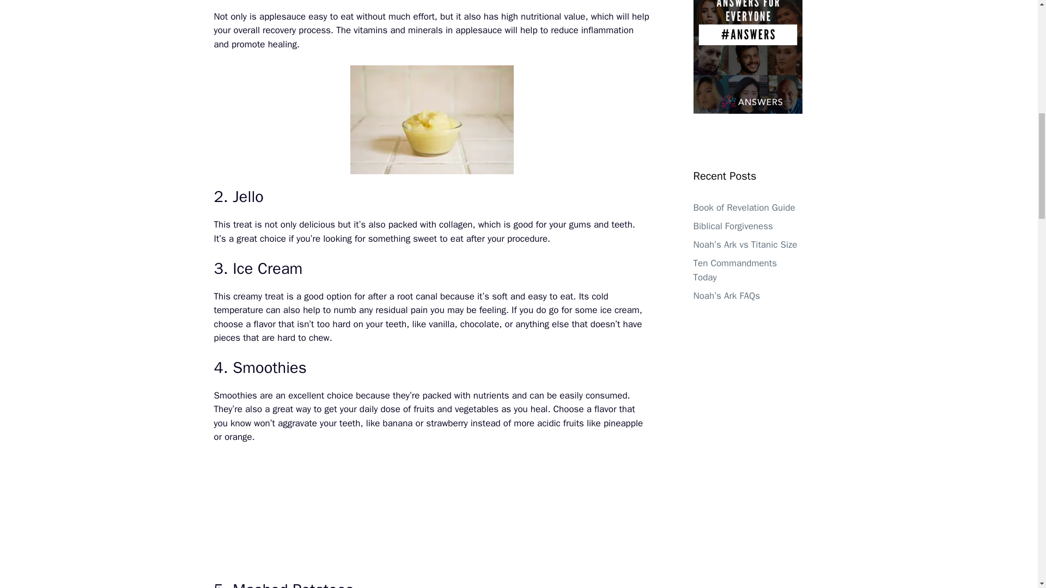 Image resolution: width=1046 pixels, height=588 pixels. What do you see at coordinates (621, 224) in the screenshot?
I see `teeth` at bounding box center [621, 224].